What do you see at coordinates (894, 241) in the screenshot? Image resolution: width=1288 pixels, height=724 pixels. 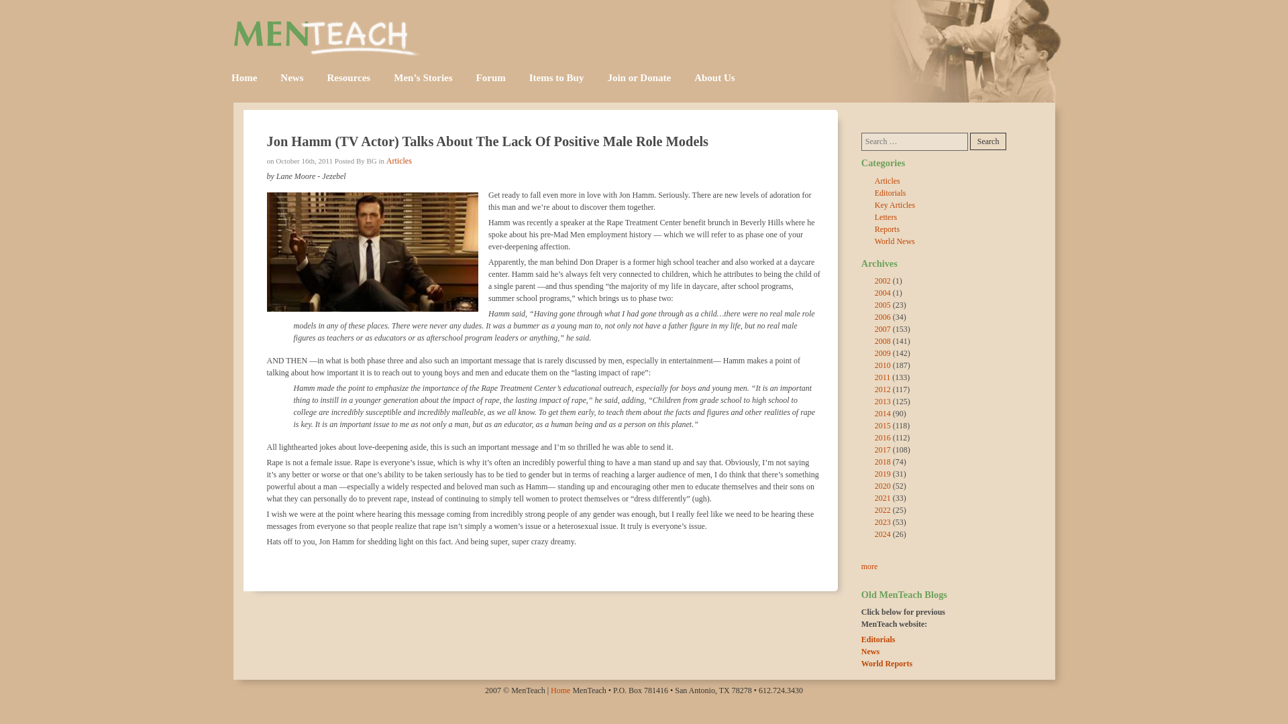 I see `World News` at bounding box center [894, 241].